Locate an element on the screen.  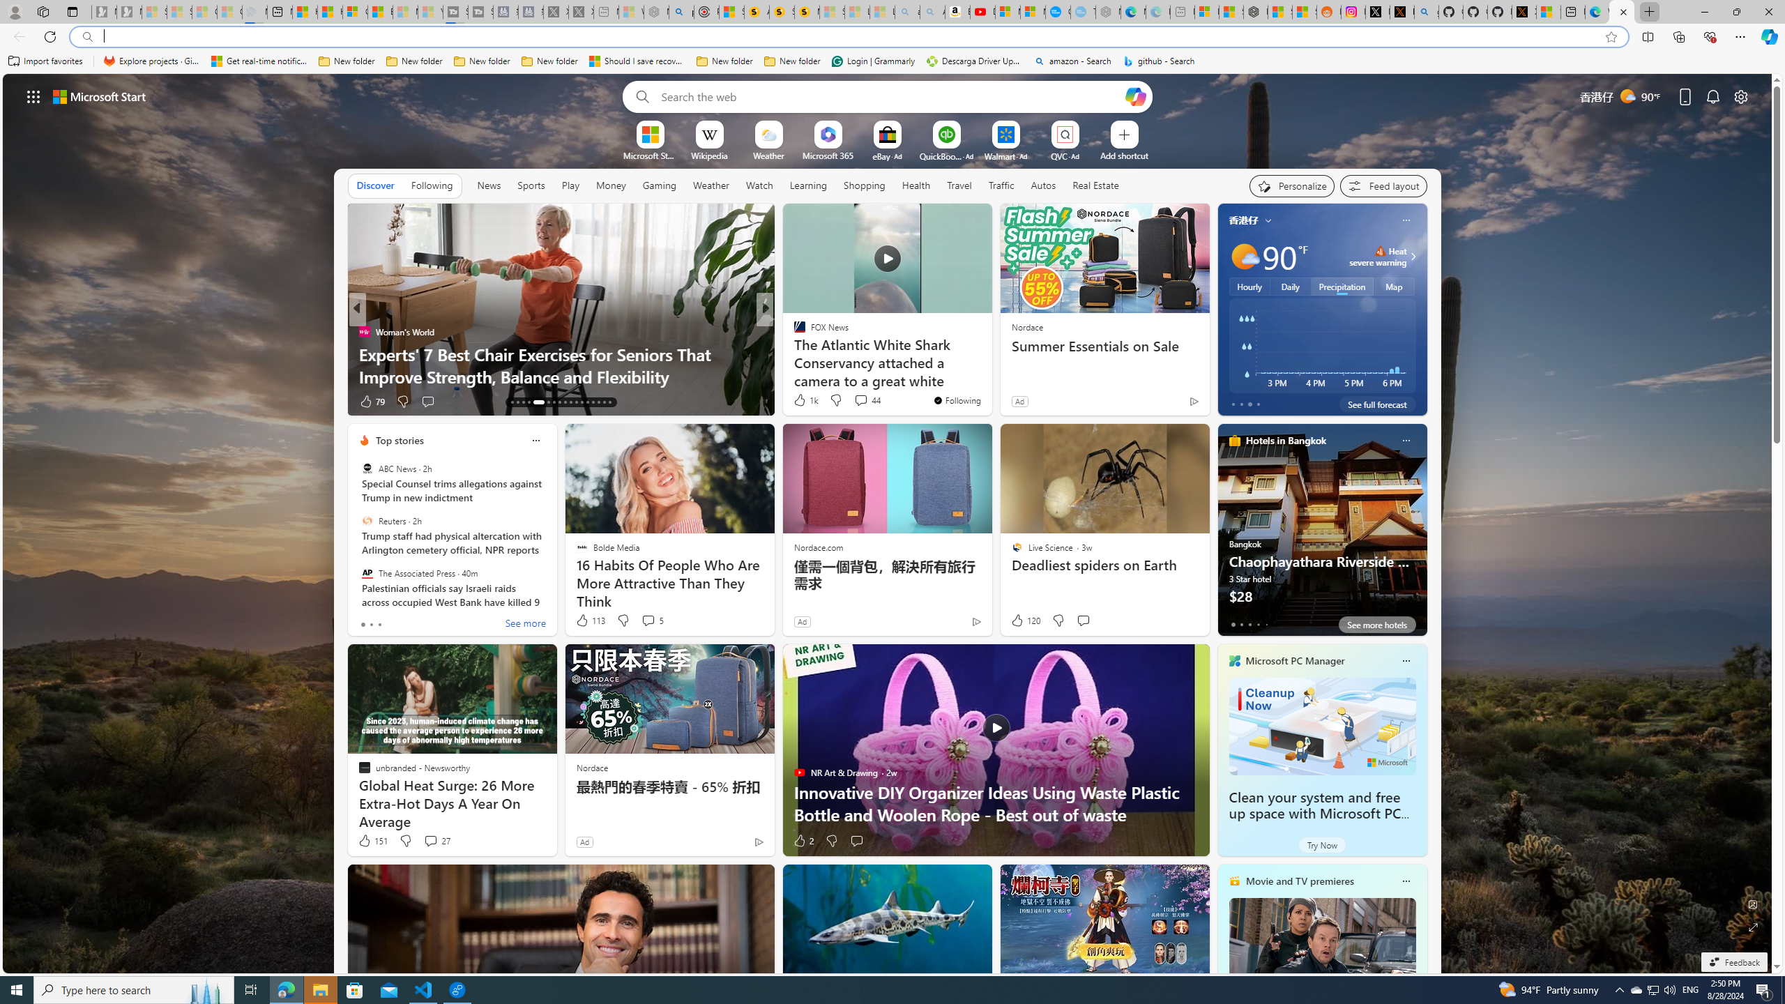
2 Like is located at coordinates (803, 841).